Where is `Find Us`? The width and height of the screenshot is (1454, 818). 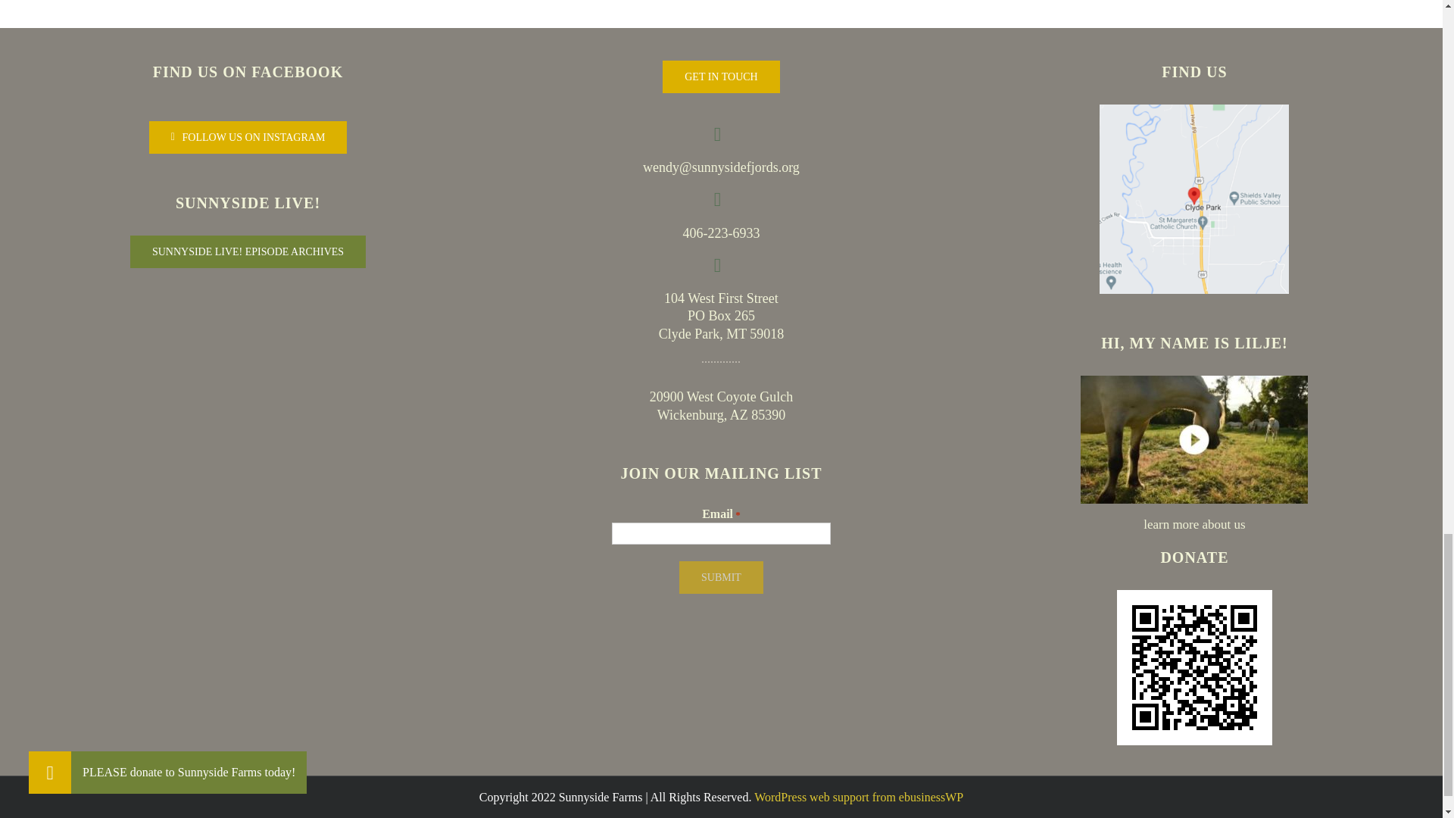
Find Us is located at coordinates (1193, 198).